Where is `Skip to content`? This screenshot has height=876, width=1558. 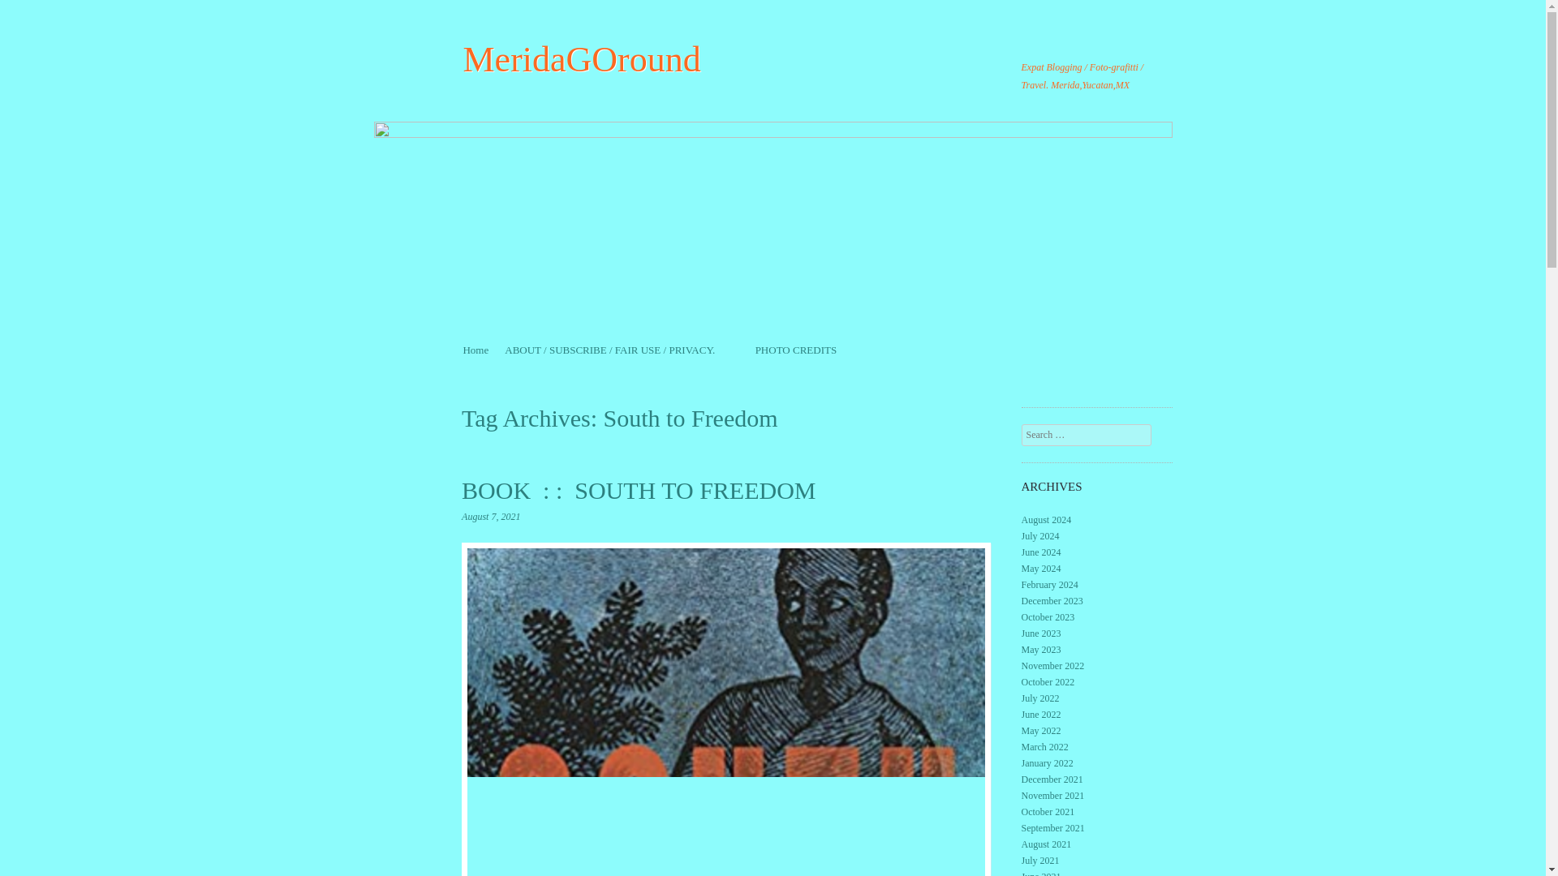
Skip to content is located at coordinates (494, 350).